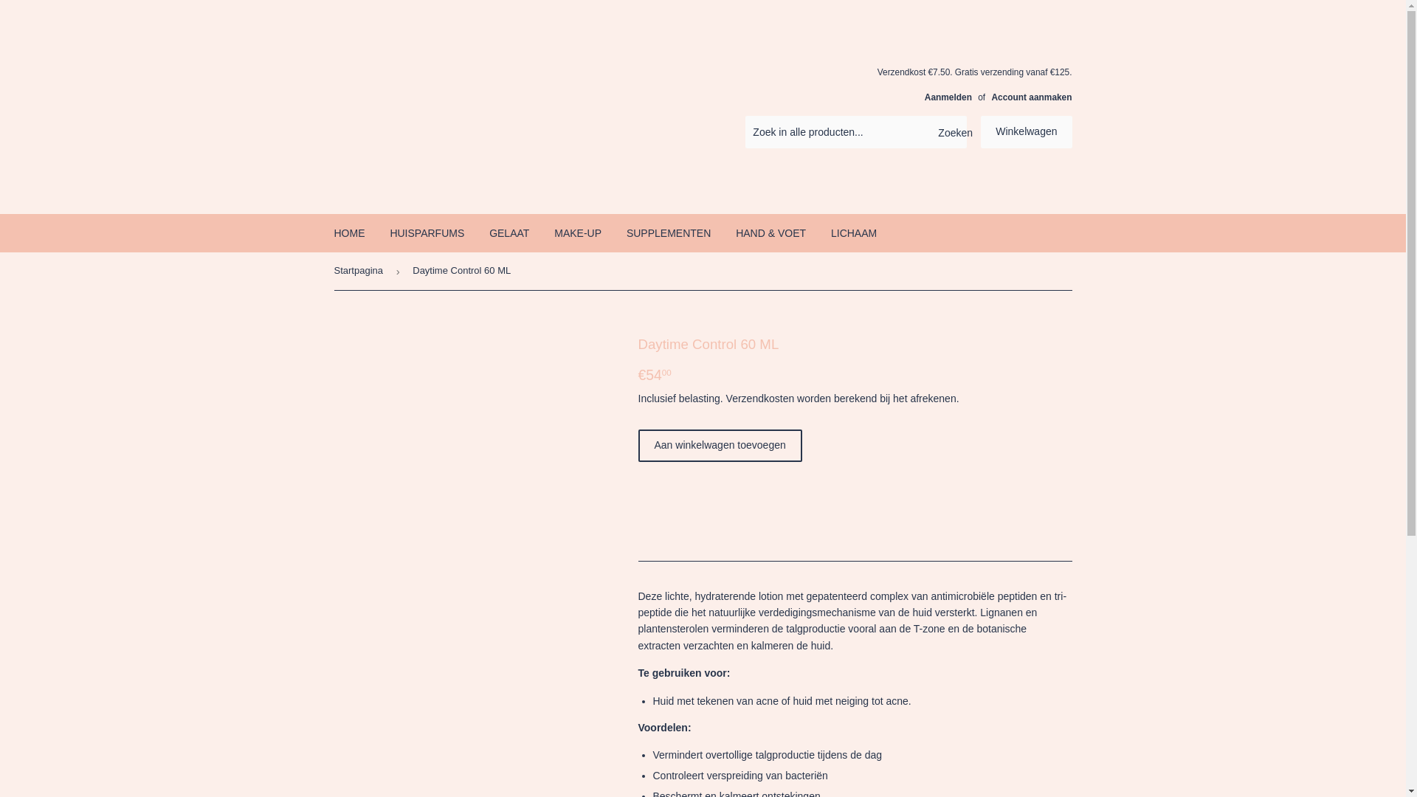 Image resolution: width=1417 pixels, height=797 pixels. I want to click on Account aanmaken, so click(1032, 97).